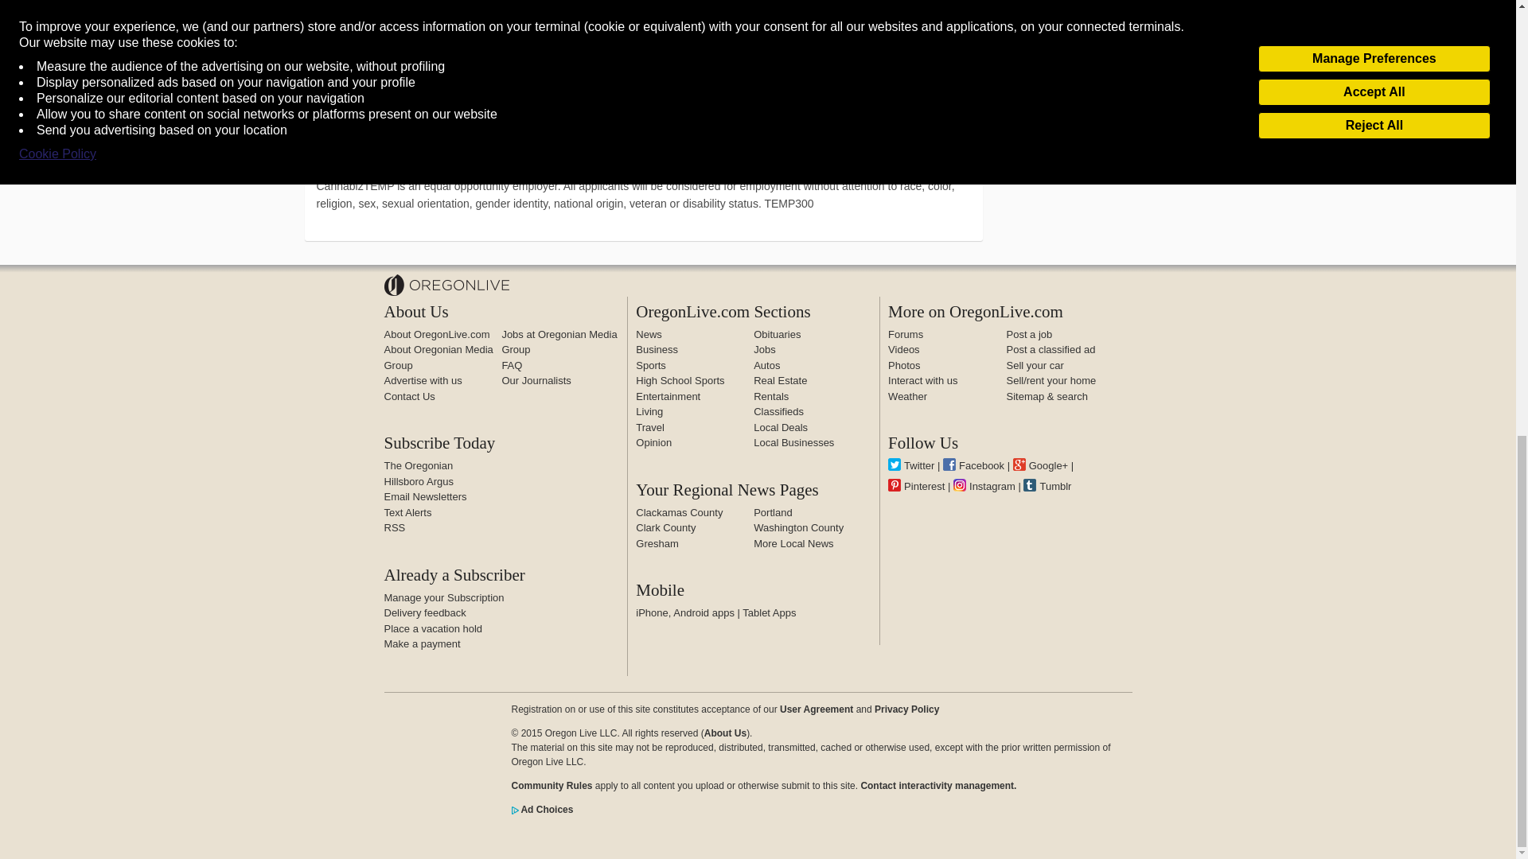 The width and height of the screenshot is (1528, 859). What do you see at coordinates (408, 396) in the screenshot?
I see `Contact Us` at bounding box center [408, 396].